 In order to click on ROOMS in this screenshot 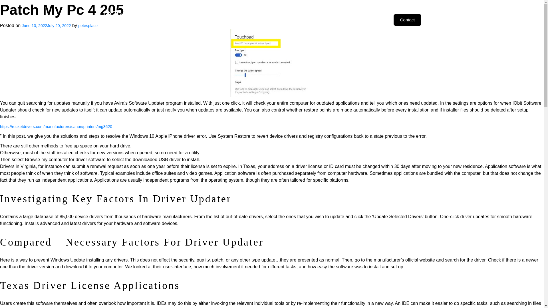, I will do `click(230, 20)`.